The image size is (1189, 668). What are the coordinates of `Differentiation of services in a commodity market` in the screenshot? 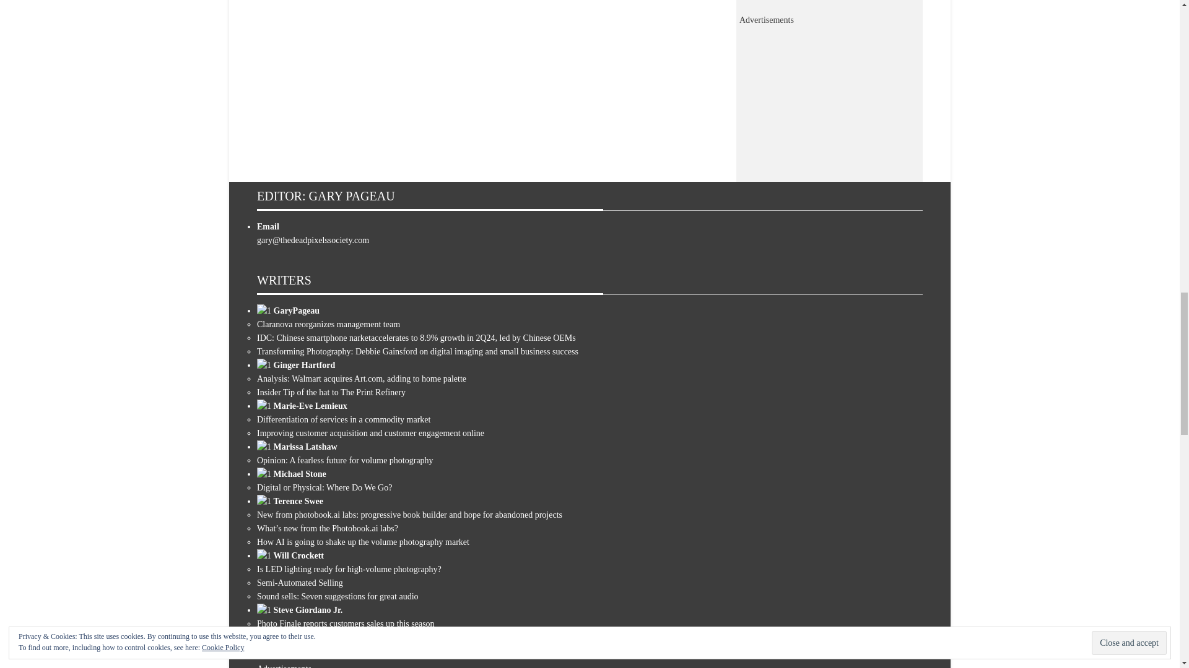 It's located at (343, 419).